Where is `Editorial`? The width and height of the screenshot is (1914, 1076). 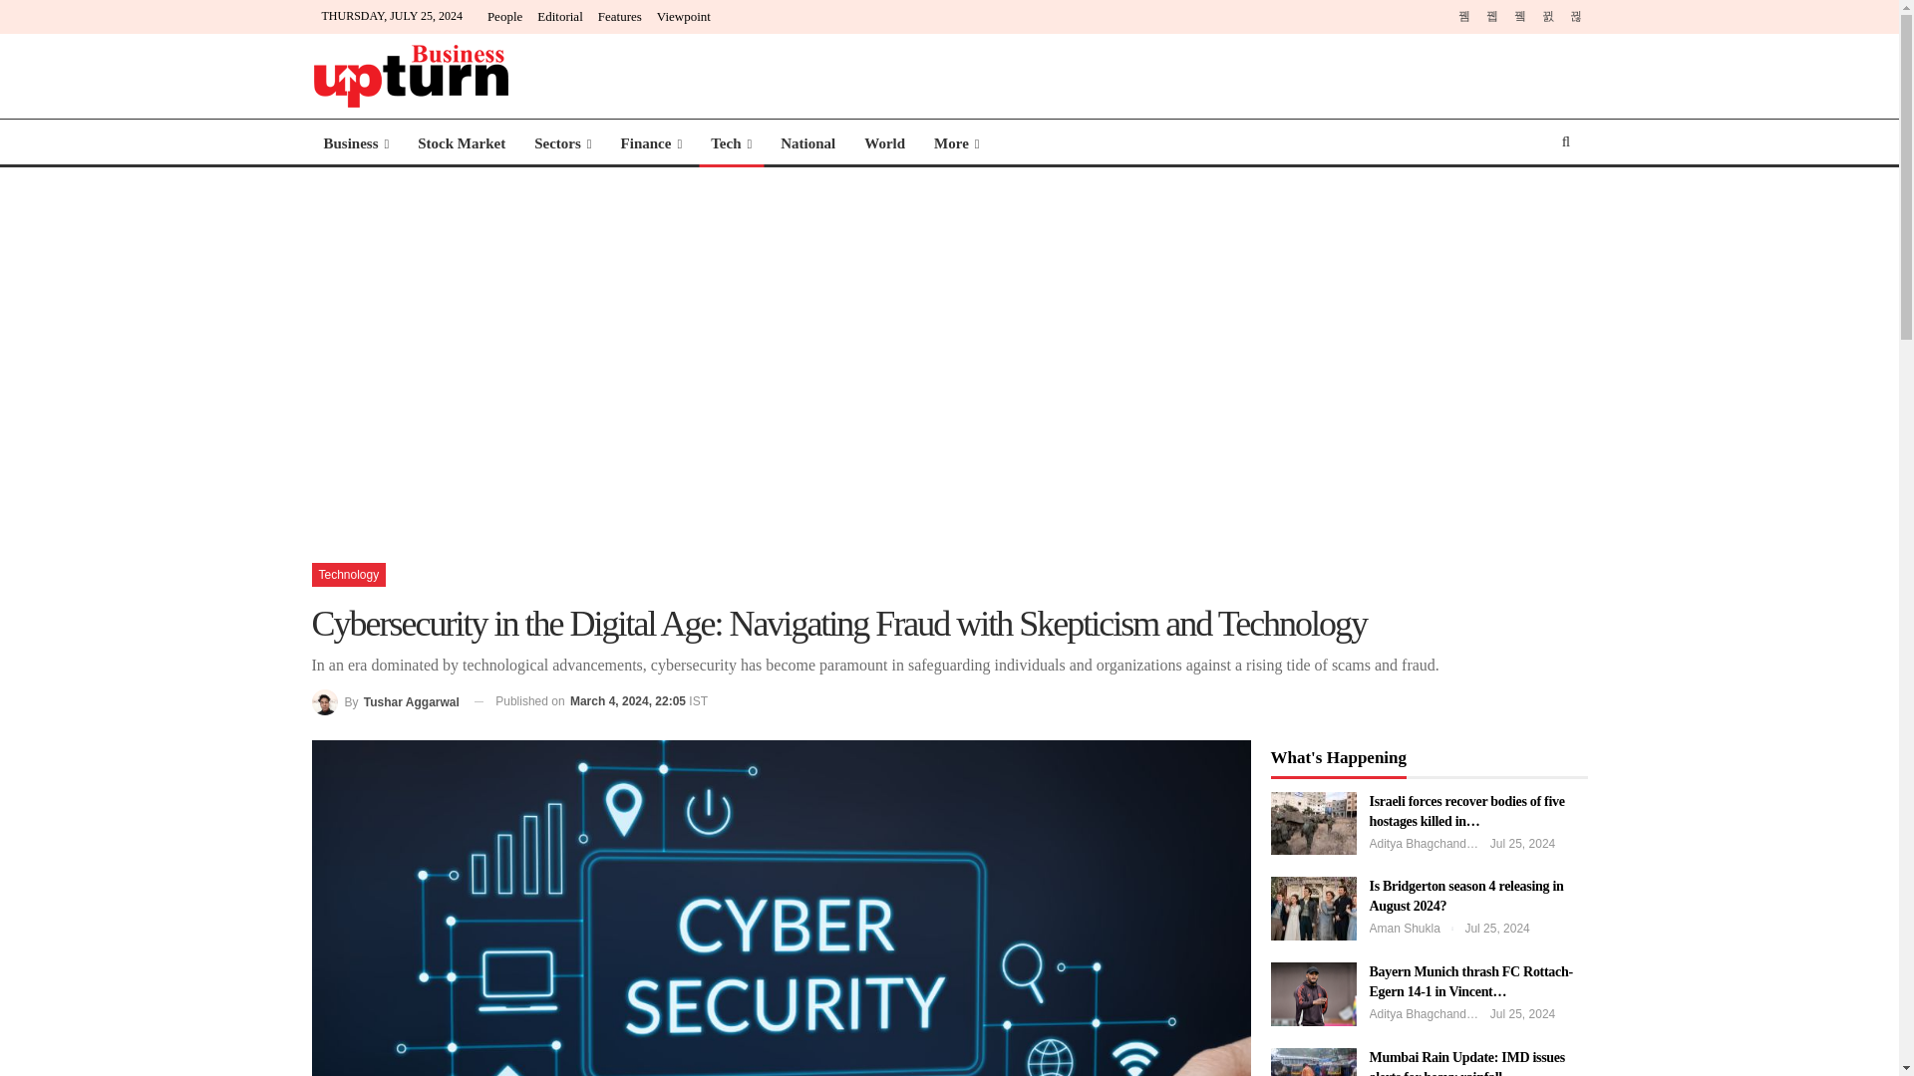
Editorial is located at coordinates (560, 16).